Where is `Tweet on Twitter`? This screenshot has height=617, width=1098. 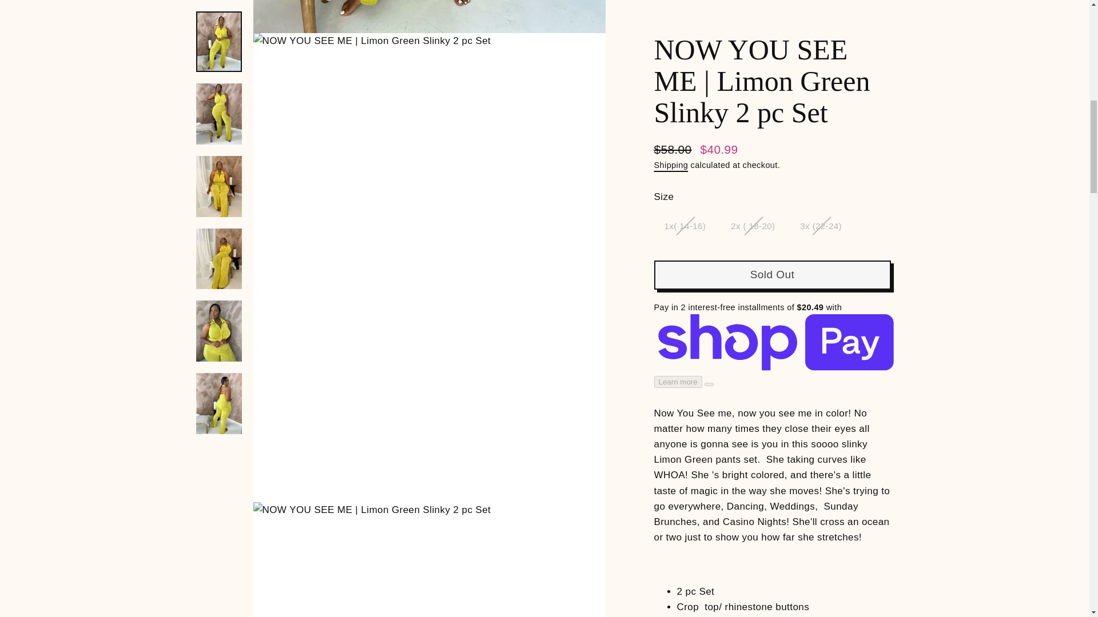 Tweet on Twitter is located at coordinates (775, 444).